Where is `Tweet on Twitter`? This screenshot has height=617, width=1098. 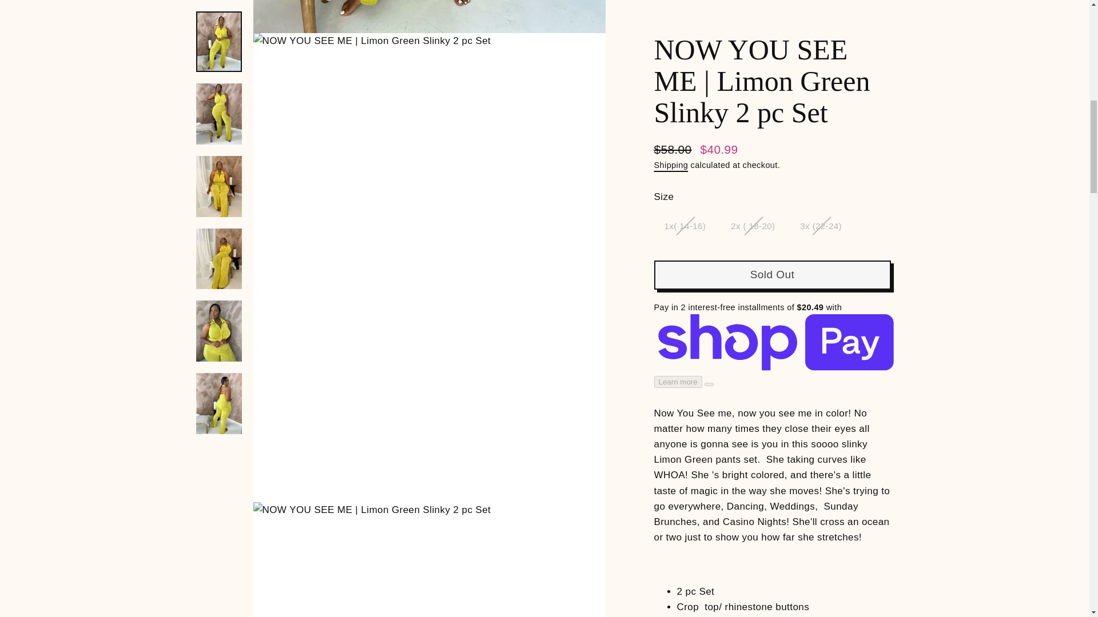 Tweet on Twitter is located at coordinates (775, 444).